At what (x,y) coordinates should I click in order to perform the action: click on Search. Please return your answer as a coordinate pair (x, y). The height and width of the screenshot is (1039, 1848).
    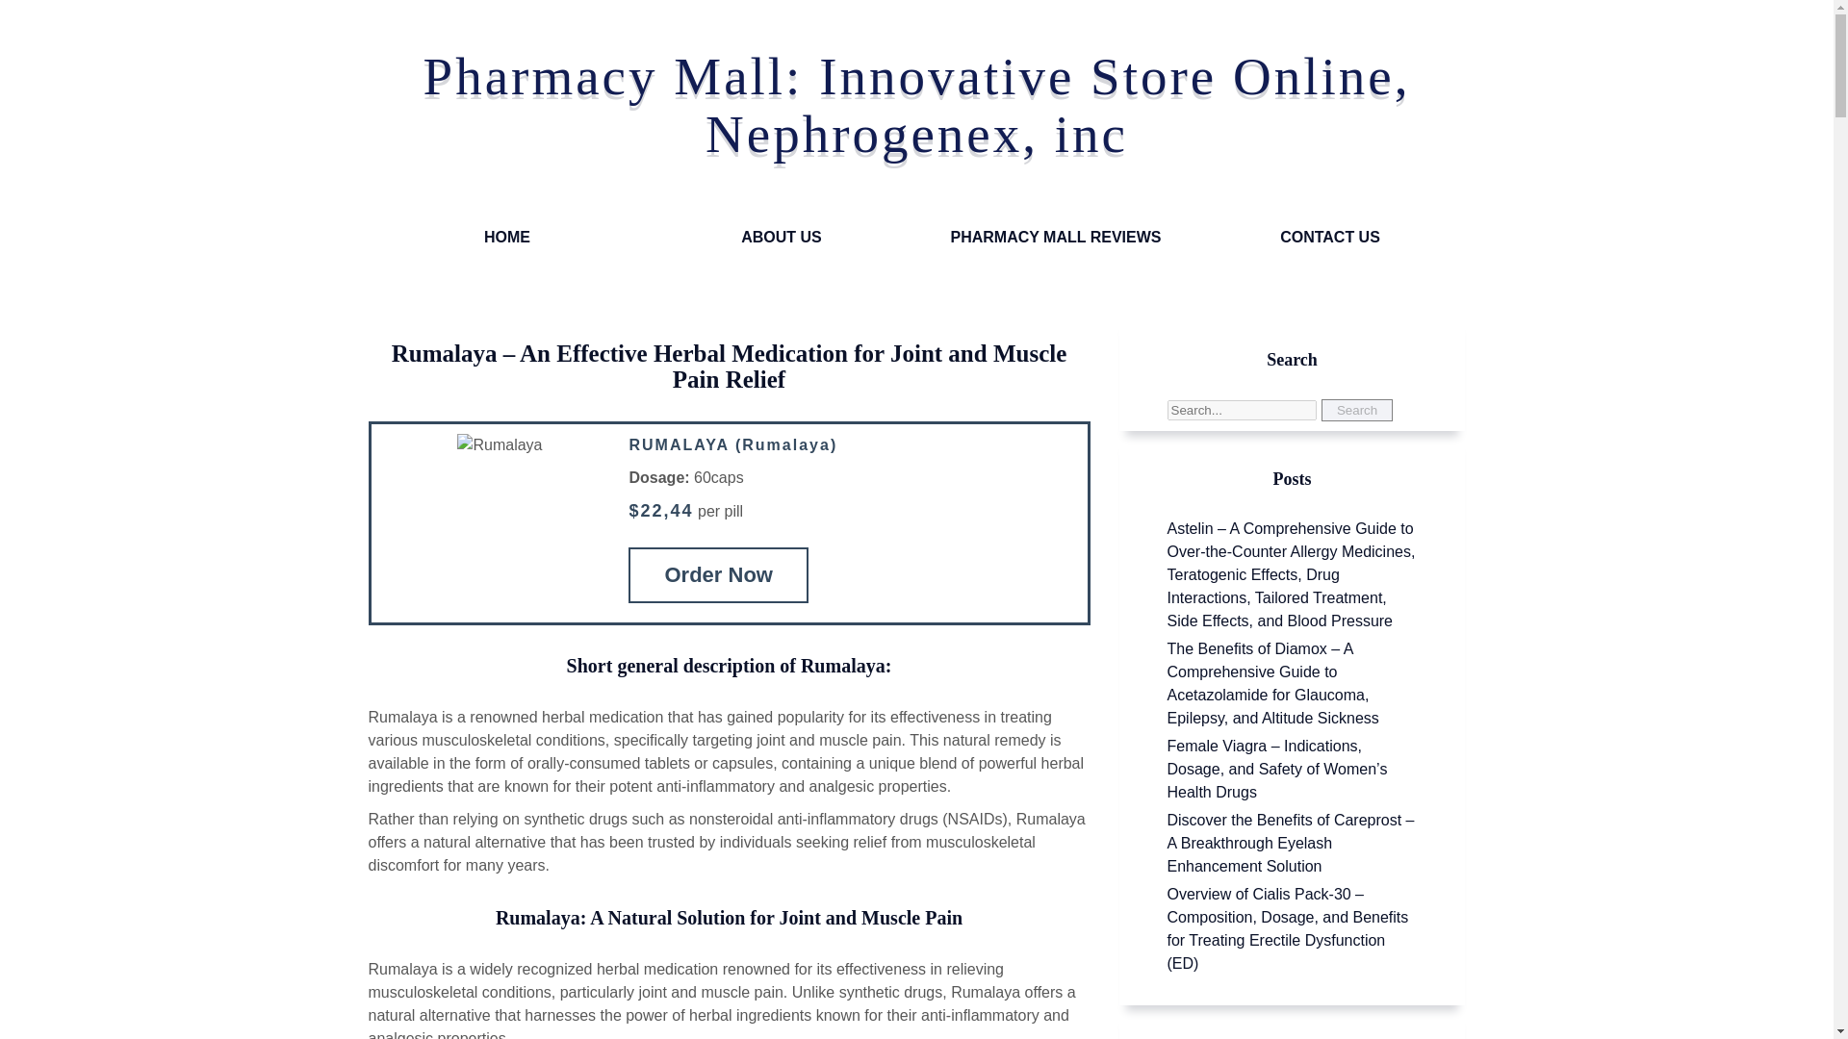
    Looking at the image, I should click on (1357, 410).